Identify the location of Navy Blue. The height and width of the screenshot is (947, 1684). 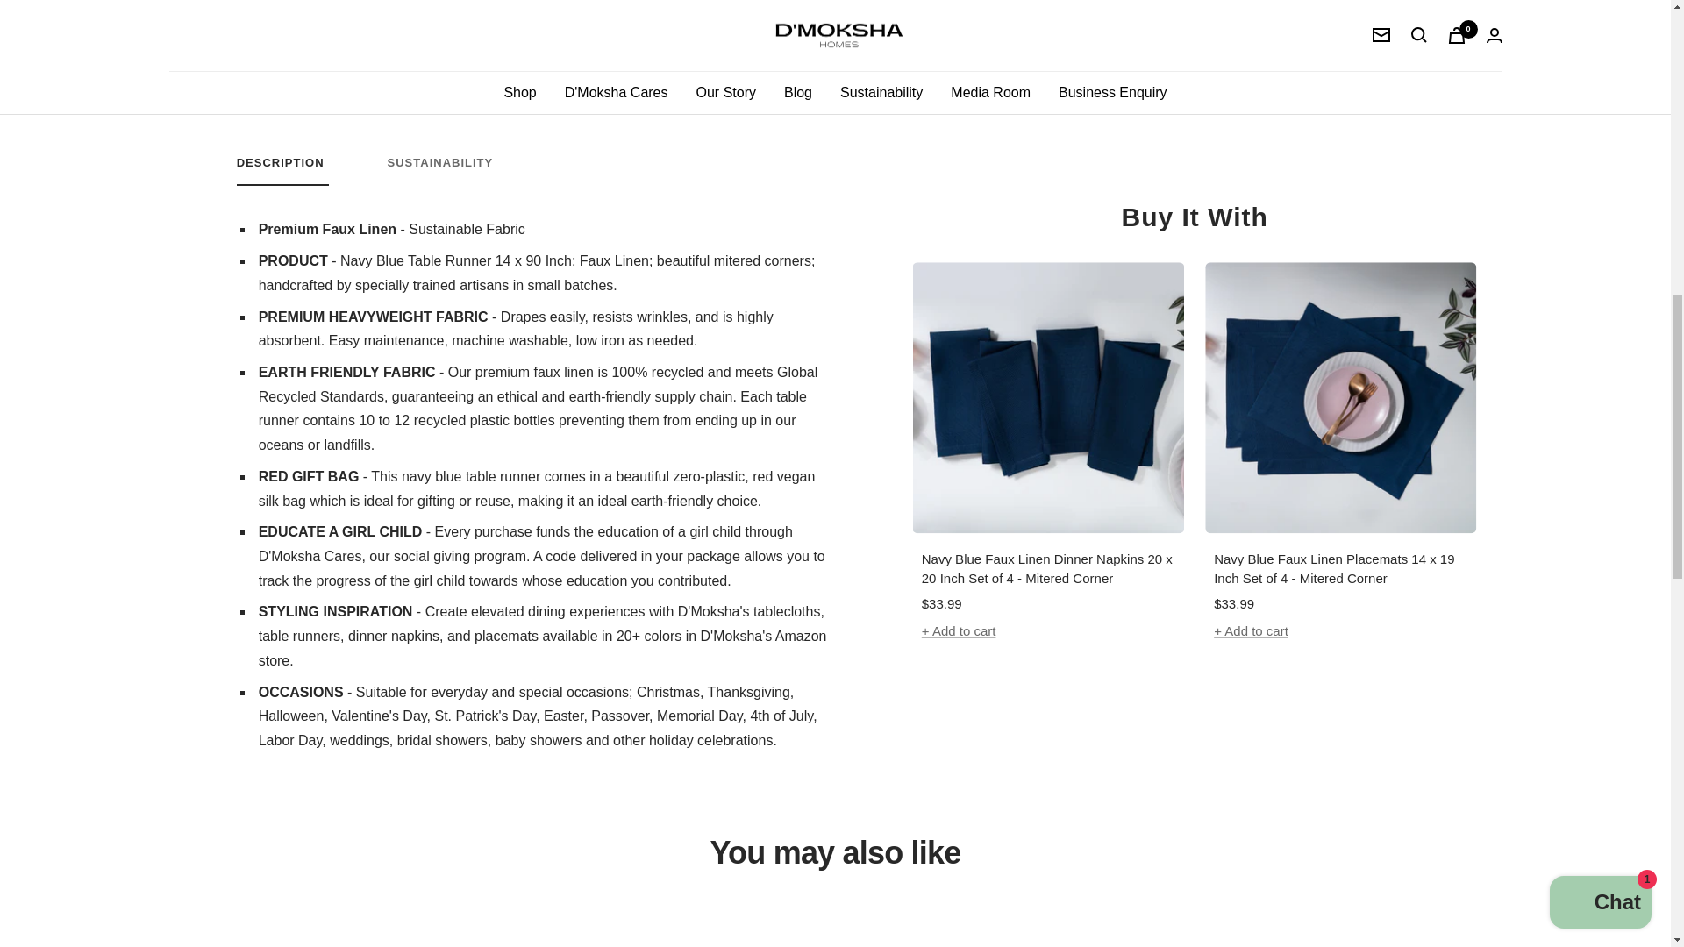
(1245, 14).